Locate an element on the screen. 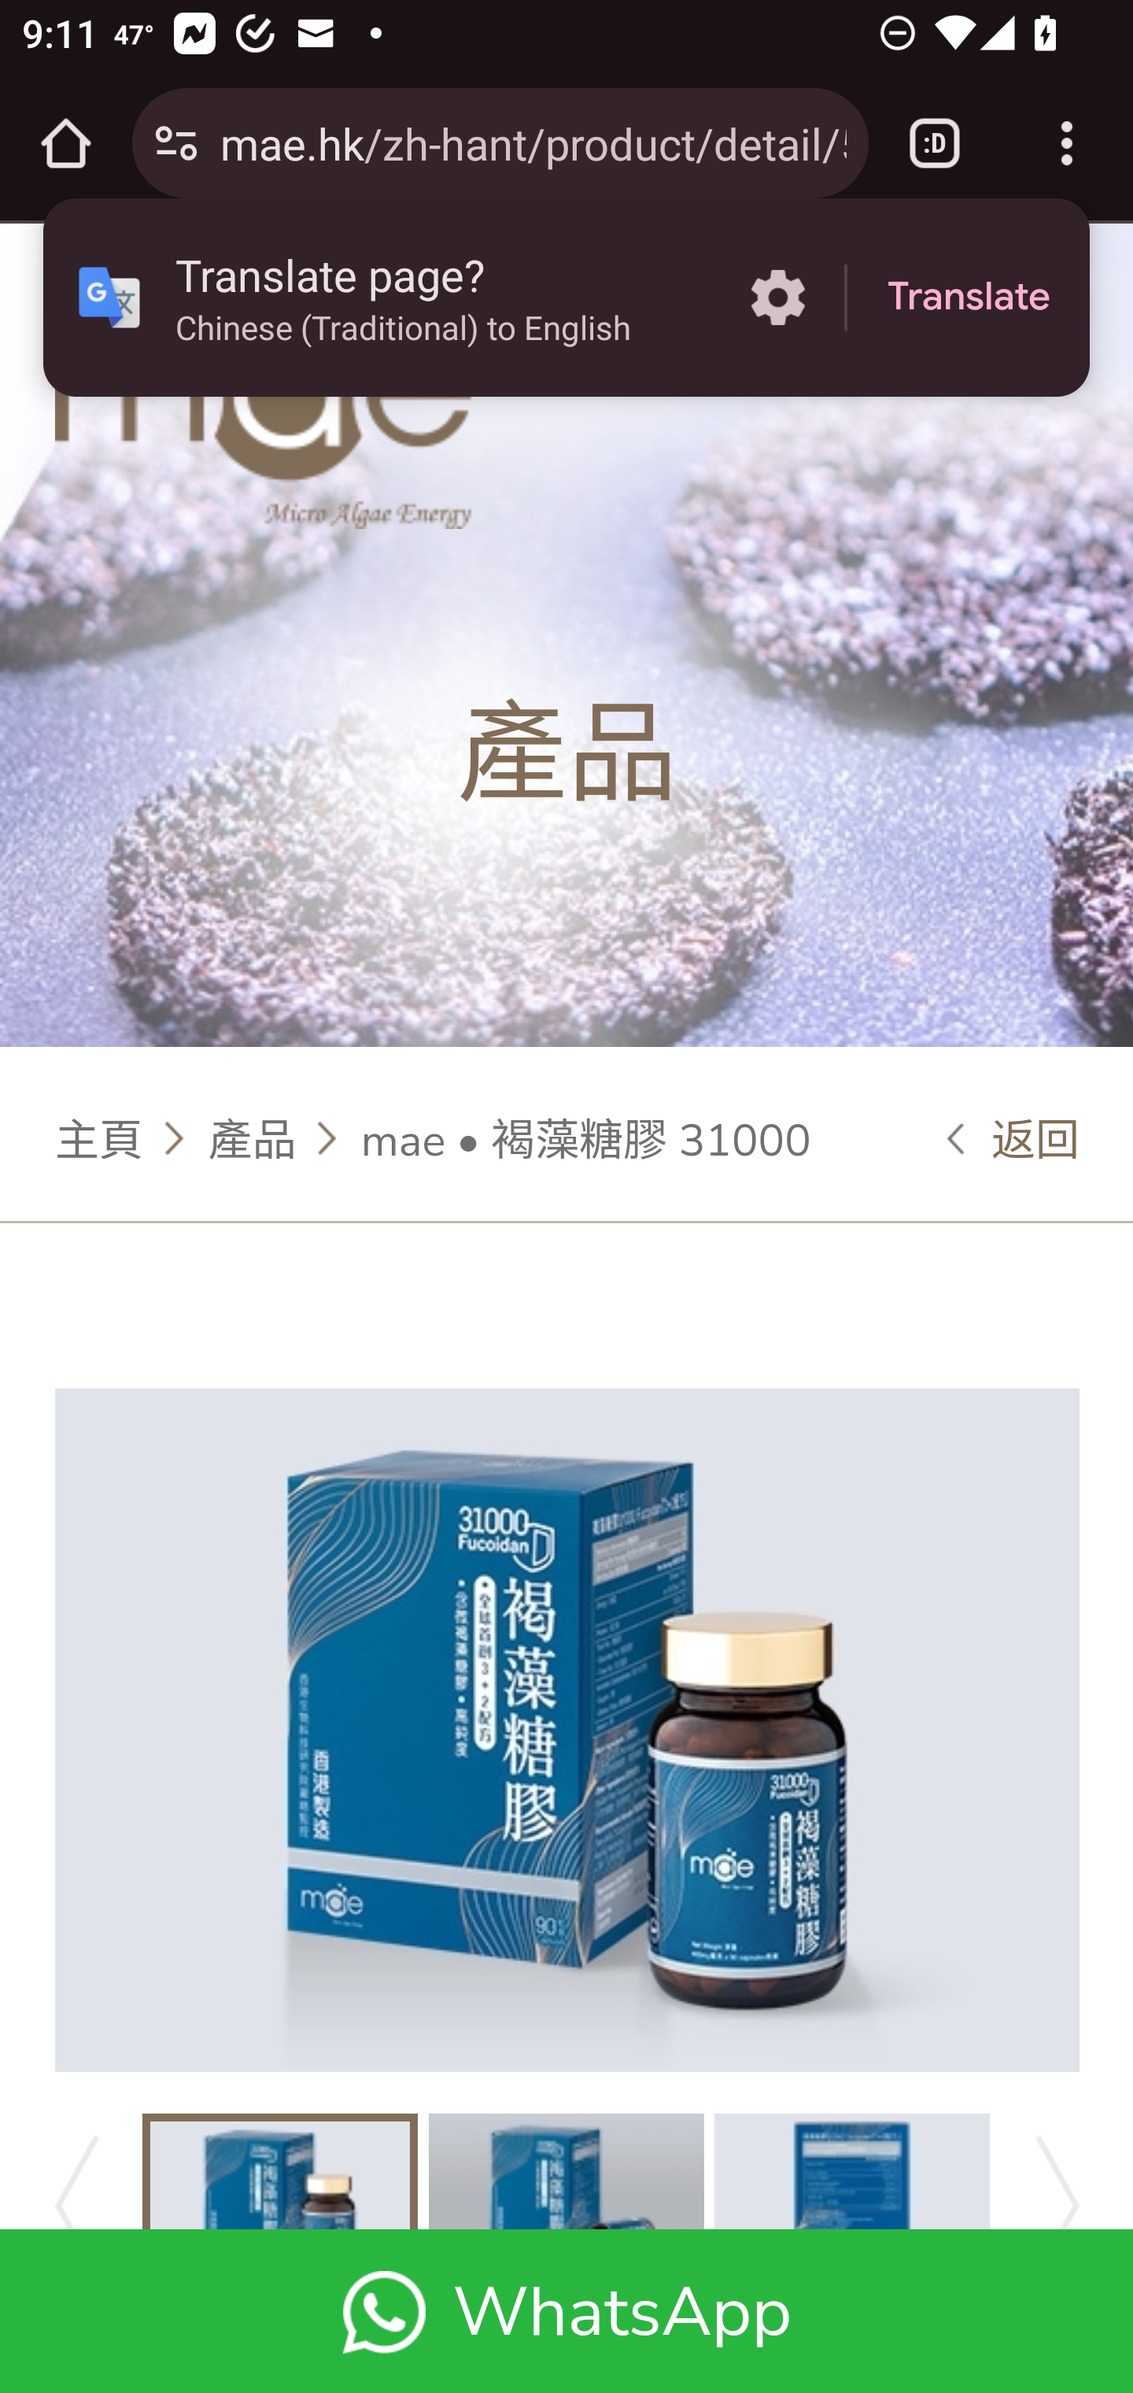 This screenshot has height=2393, width=1133. Switch or close tabs is located at coordinates (935, 143).